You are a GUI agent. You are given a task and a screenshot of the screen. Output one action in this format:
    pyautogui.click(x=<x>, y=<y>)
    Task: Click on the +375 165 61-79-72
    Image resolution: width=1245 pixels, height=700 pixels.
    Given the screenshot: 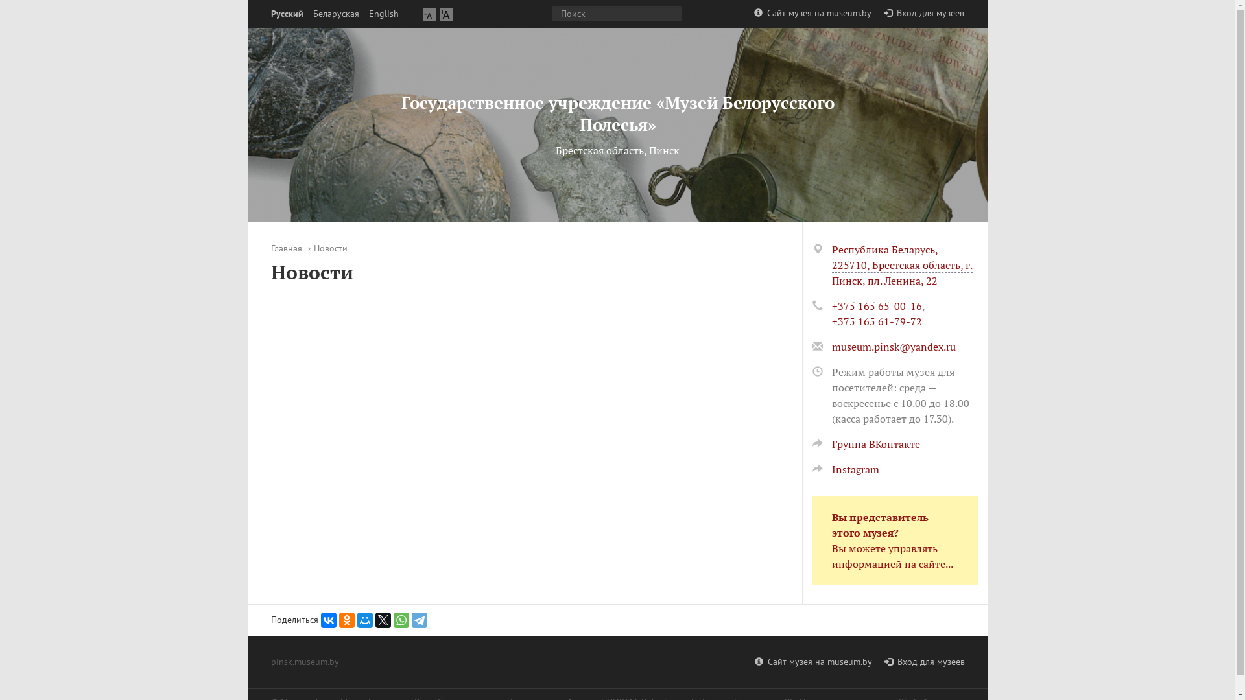 What is the action you would take?
    pyautogui.click(x=877, y=321)
    